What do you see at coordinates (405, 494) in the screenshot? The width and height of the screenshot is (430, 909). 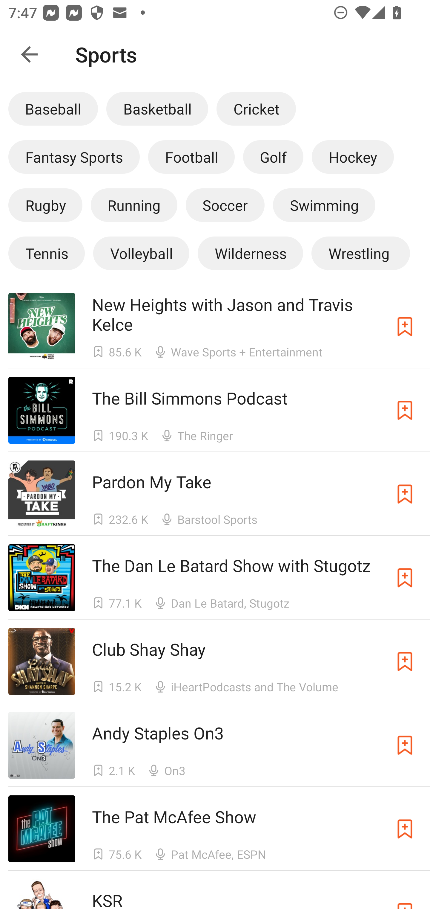 I see `Subscribe` at bounding box center [405, 494].